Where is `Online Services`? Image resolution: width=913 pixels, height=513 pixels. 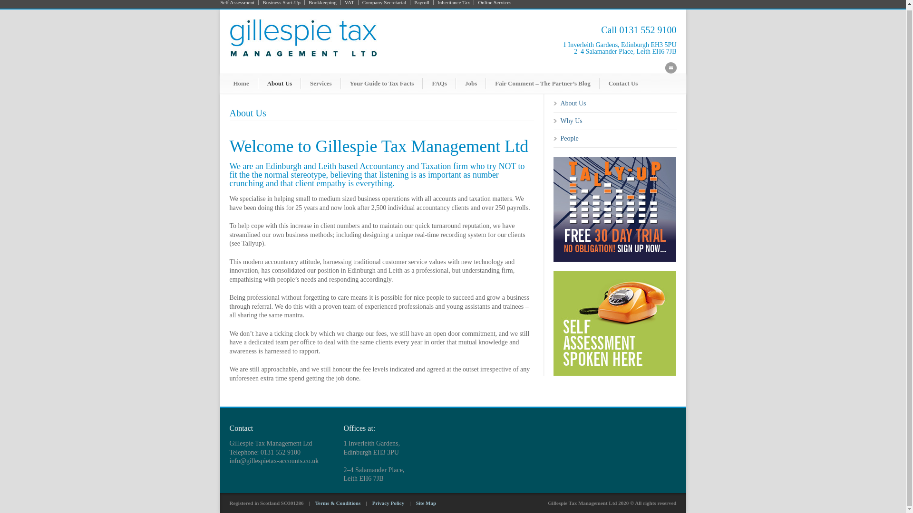
Online Services is located at coordinates (493, 2).